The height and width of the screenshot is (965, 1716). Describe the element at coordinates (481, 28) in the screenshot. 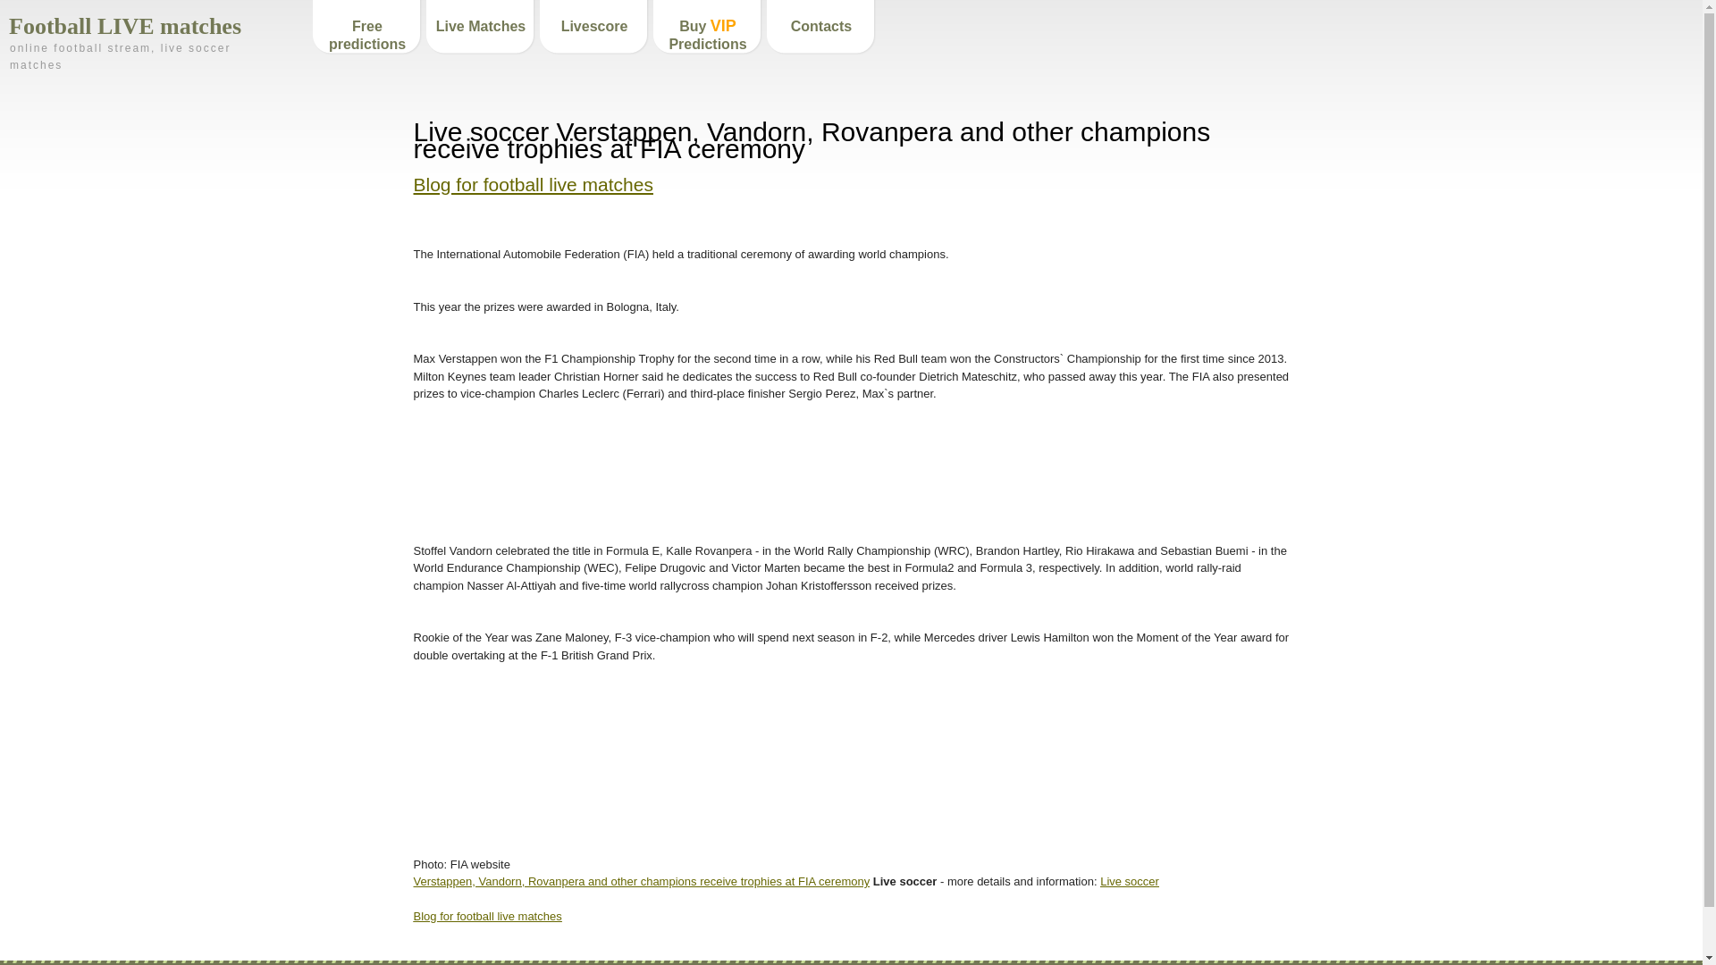

I see `Live Matches` at that location.